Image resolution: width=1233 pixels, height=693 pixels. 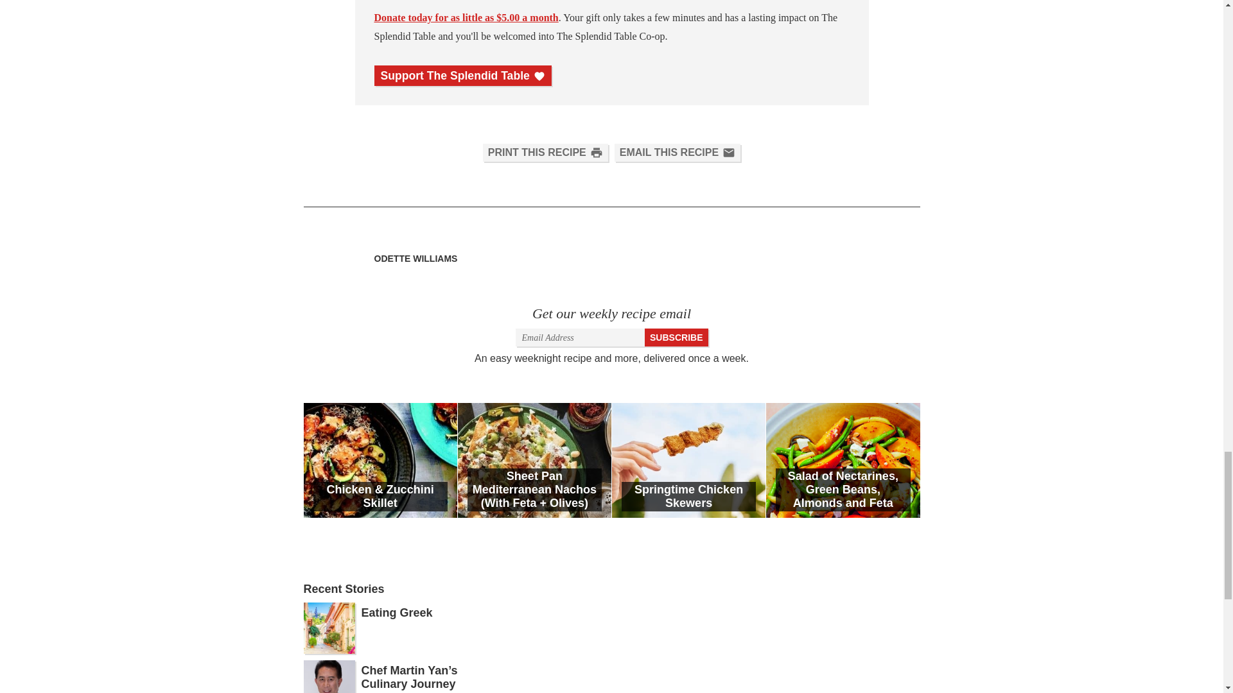 I want to click on SUBSCRIBE, so click(x=676, y=338).